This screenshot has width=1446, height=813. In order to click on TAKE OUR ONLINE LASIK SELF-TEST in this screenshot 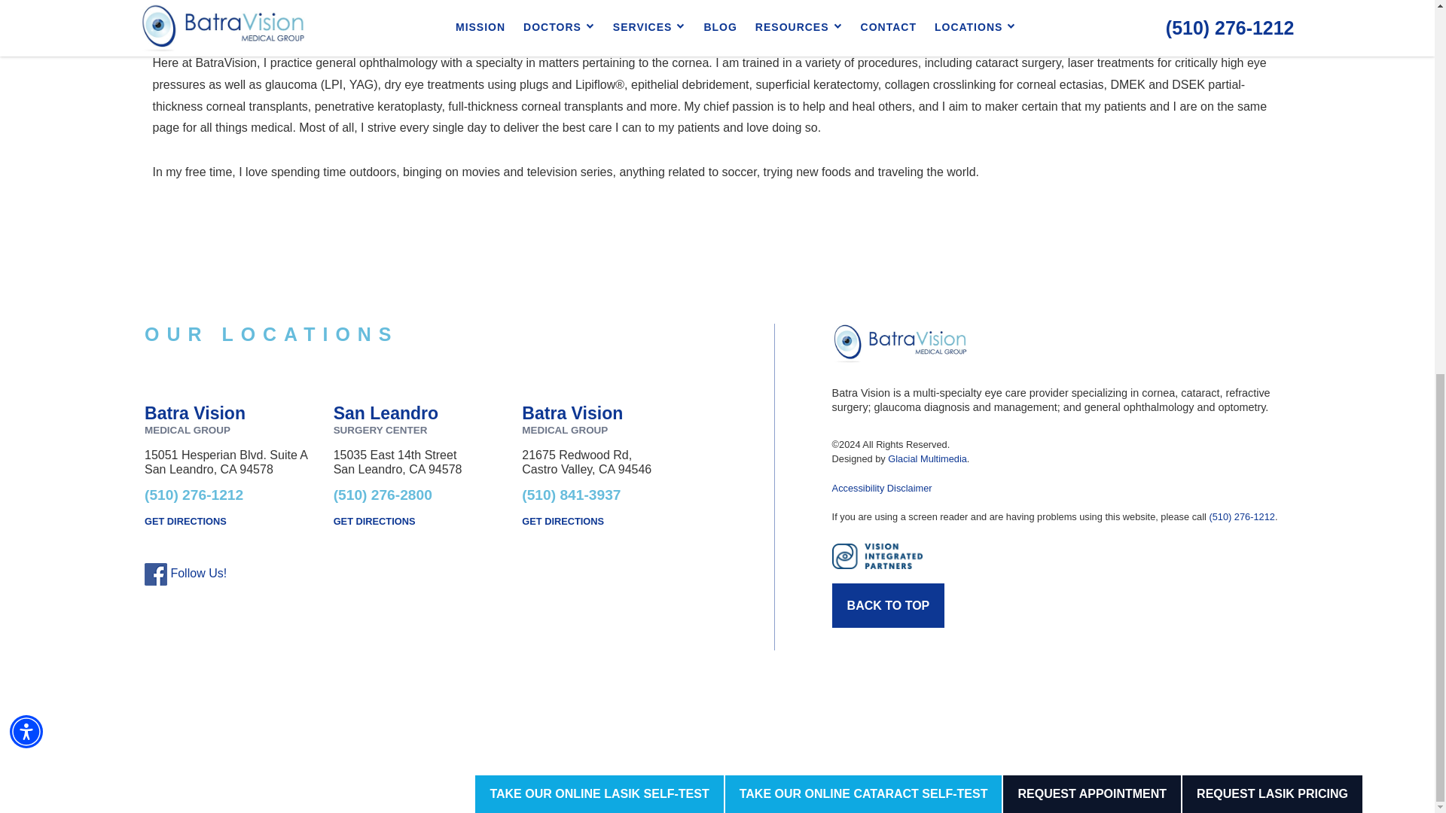, I will do `click(599, 105)`.